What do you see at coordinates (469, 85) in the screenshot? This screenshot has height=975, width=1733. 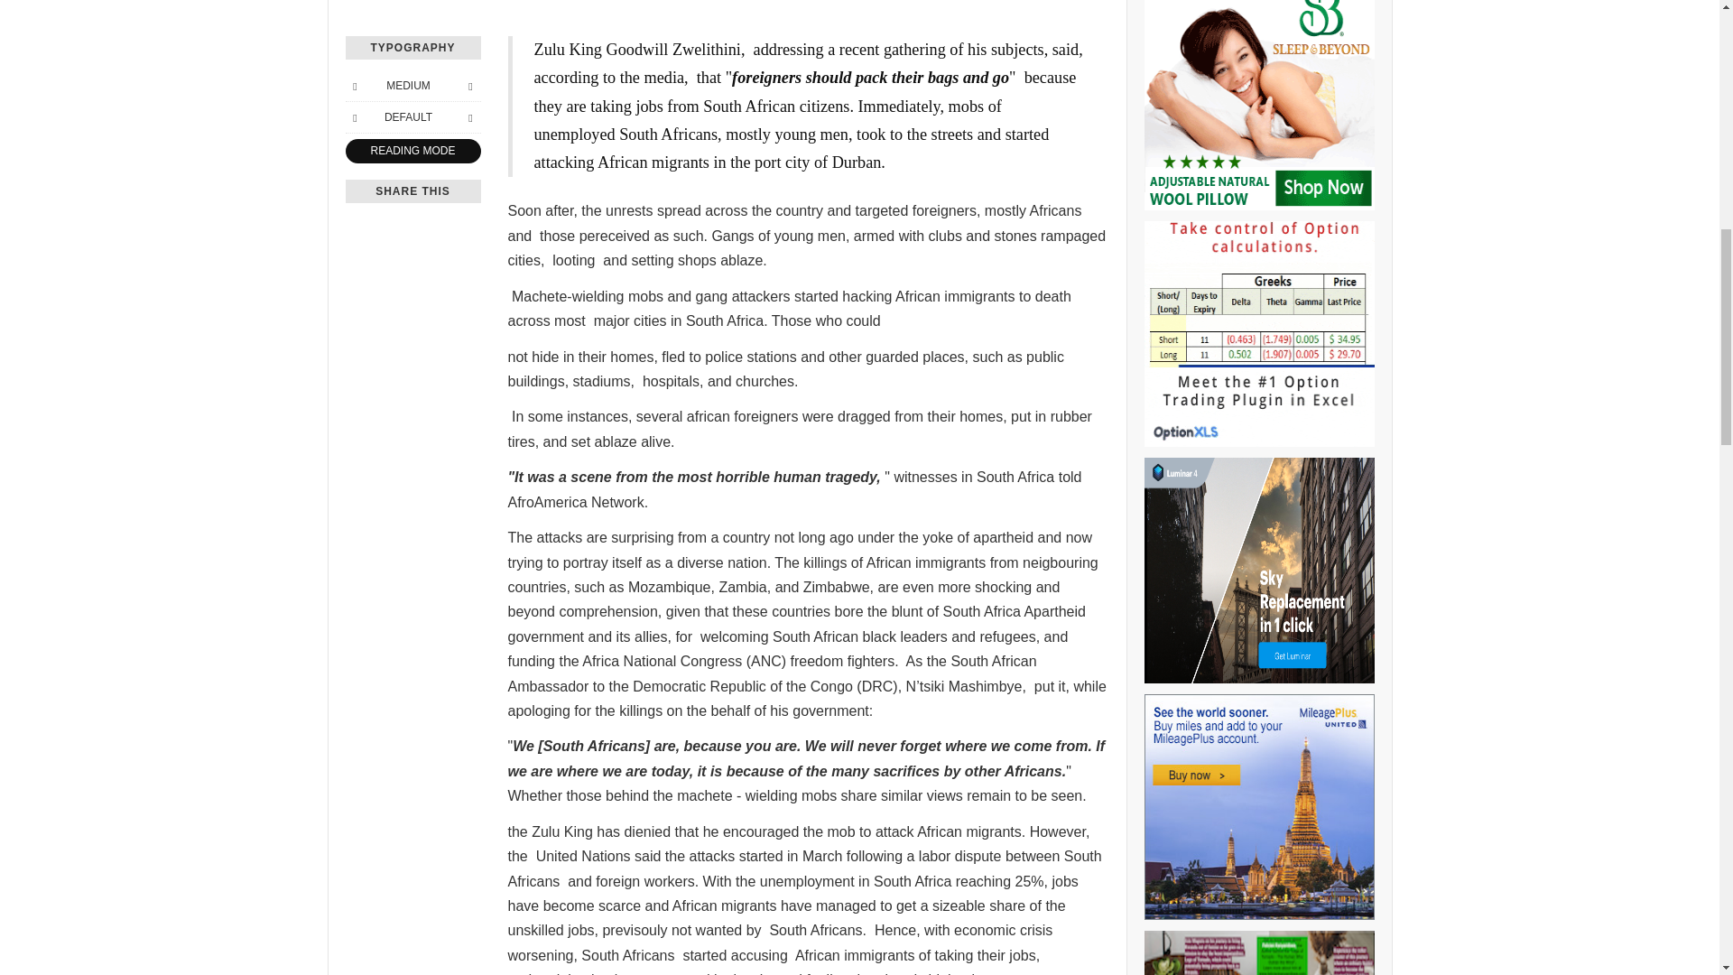 I see `Bigger Font` at bounding box center [469, 85].